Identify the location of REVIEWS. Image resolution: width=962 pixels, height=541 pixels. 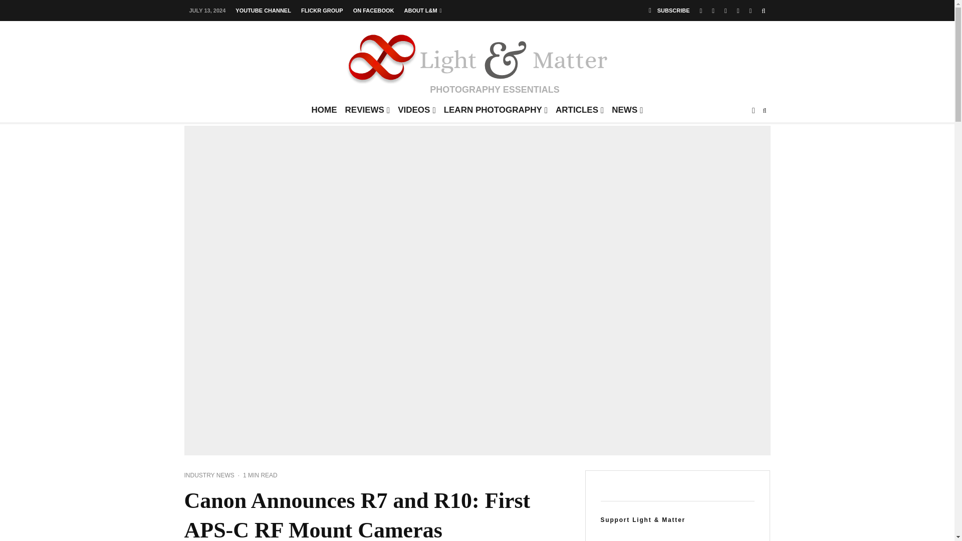
(368, 113).